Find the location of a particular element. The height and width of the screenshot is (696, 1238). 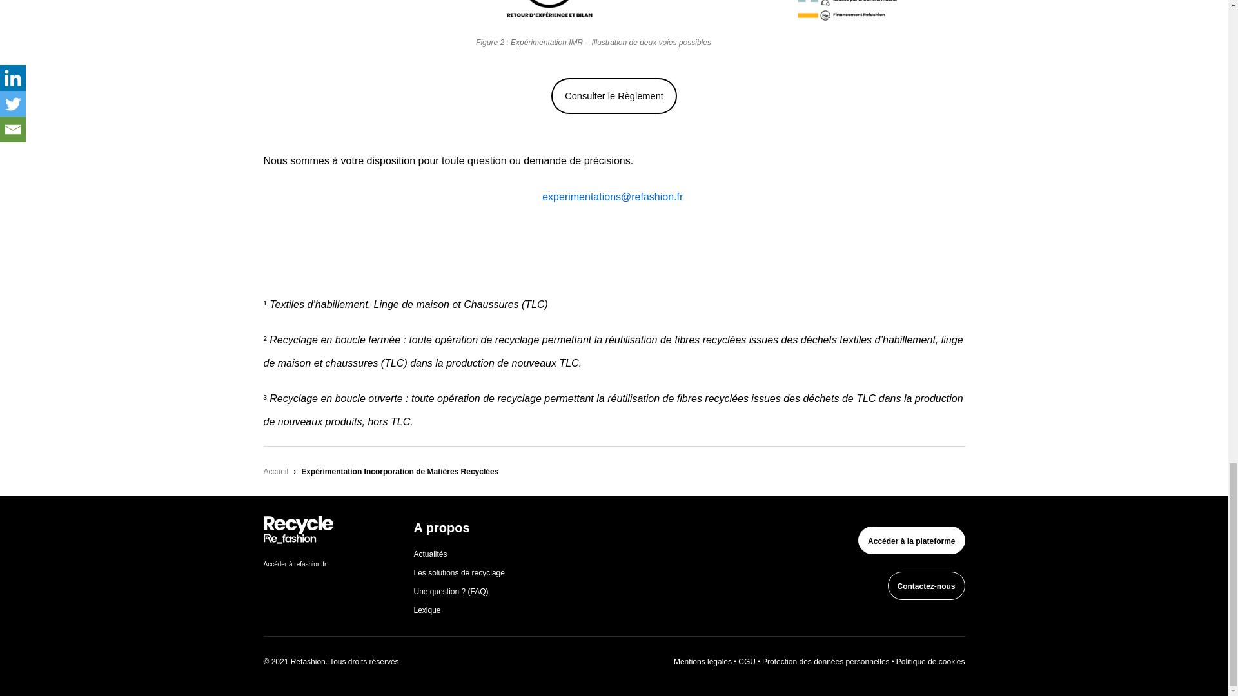

Contactez-nous is located at coordinates (926, 585).